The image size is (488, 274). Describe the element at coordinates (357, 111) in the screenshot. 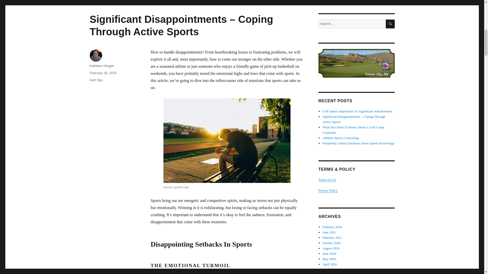

I see `Golf Sports Importance To Significant Advancement` at that location.